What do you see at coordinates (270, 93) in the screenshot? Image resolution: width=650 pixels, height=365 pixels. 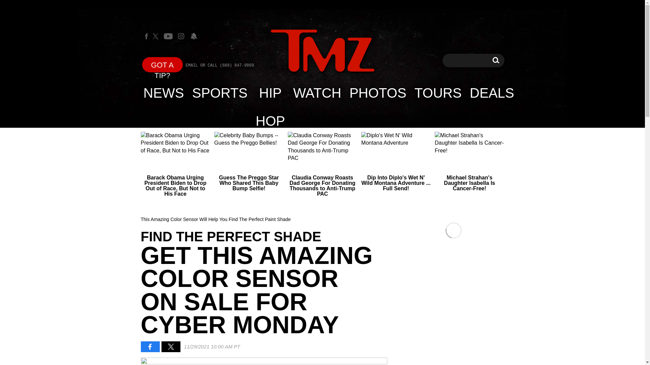 I see `HIP HOP` at bounding box center [270, 93].